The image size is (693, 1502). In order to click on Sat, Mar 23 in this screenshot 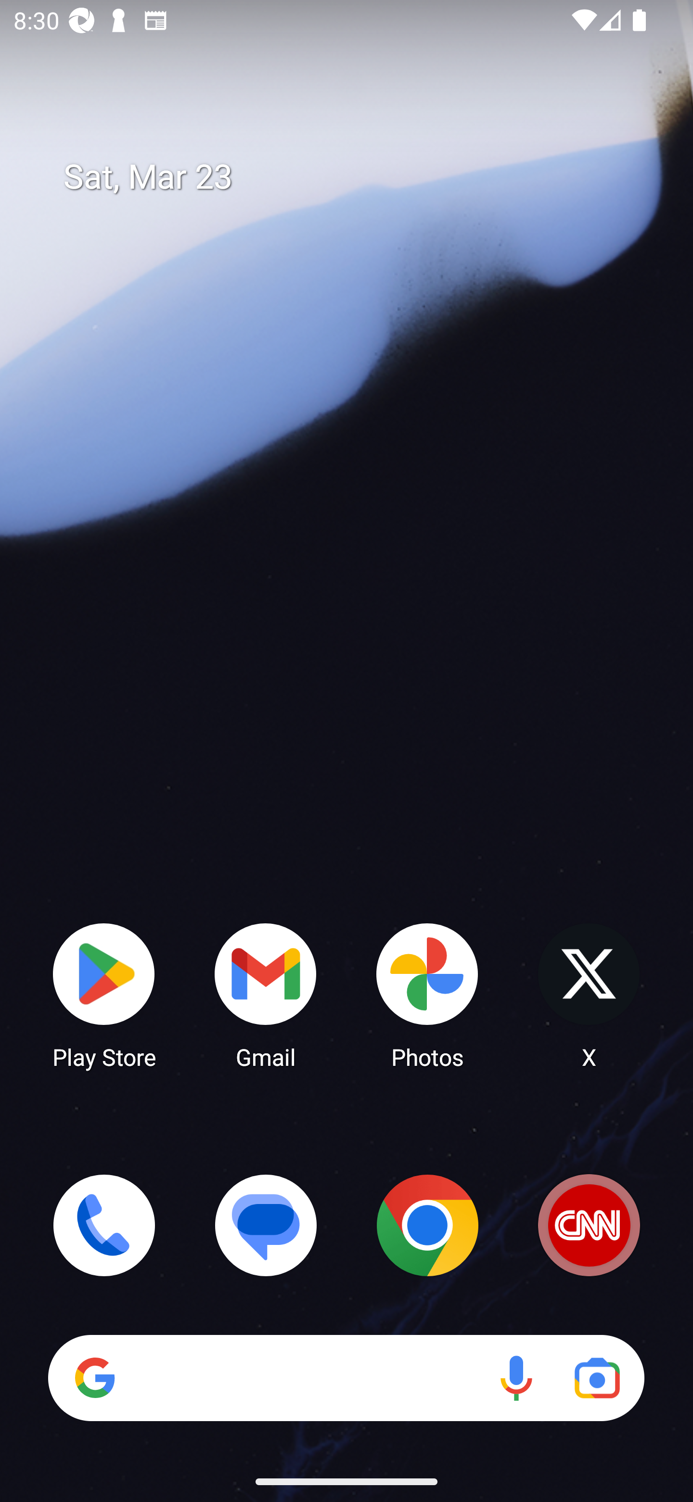, I will do `click(360, 177)`.